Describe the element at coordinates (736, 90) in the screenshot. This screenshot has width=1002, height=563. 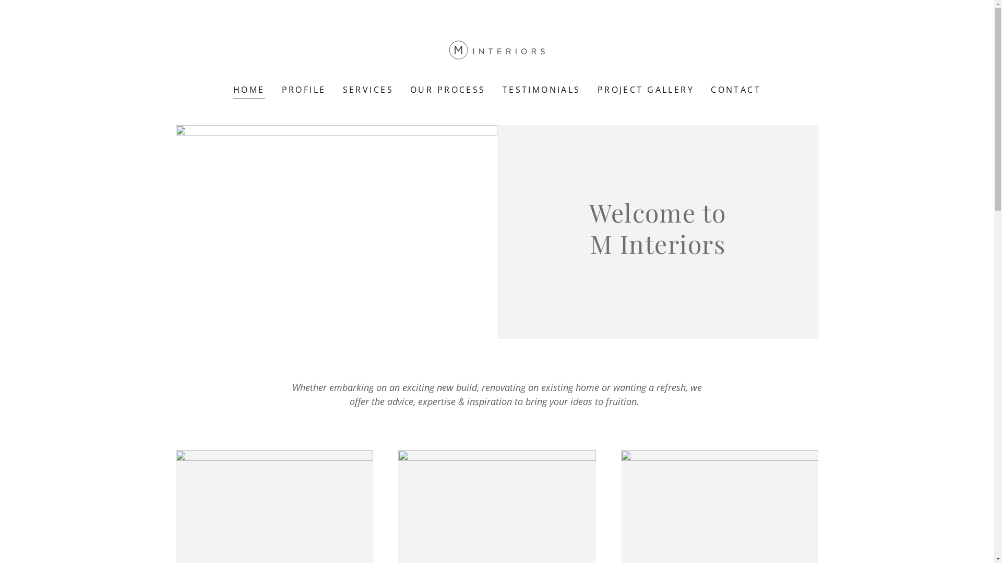
I see `CONTACT` at that location.